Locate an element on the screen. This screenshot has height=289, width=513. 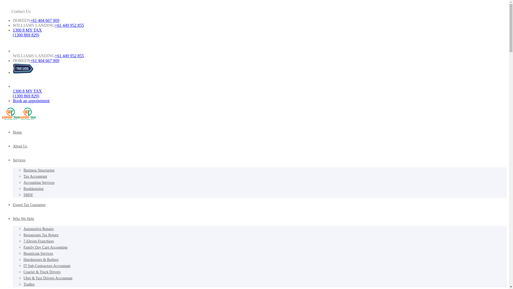
Book an appointment is located at coordinates (31, 101).